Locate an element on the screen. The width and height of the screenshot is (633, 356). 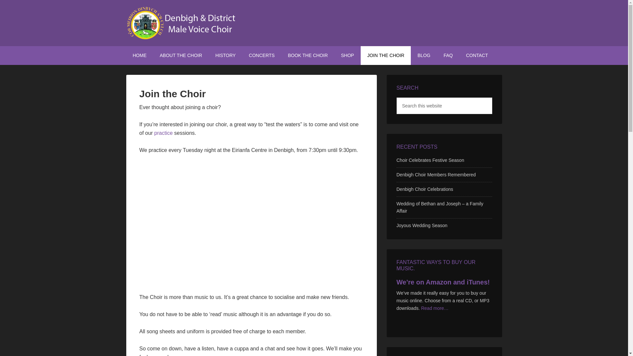
BLOG is located at coordinates (424, 55).